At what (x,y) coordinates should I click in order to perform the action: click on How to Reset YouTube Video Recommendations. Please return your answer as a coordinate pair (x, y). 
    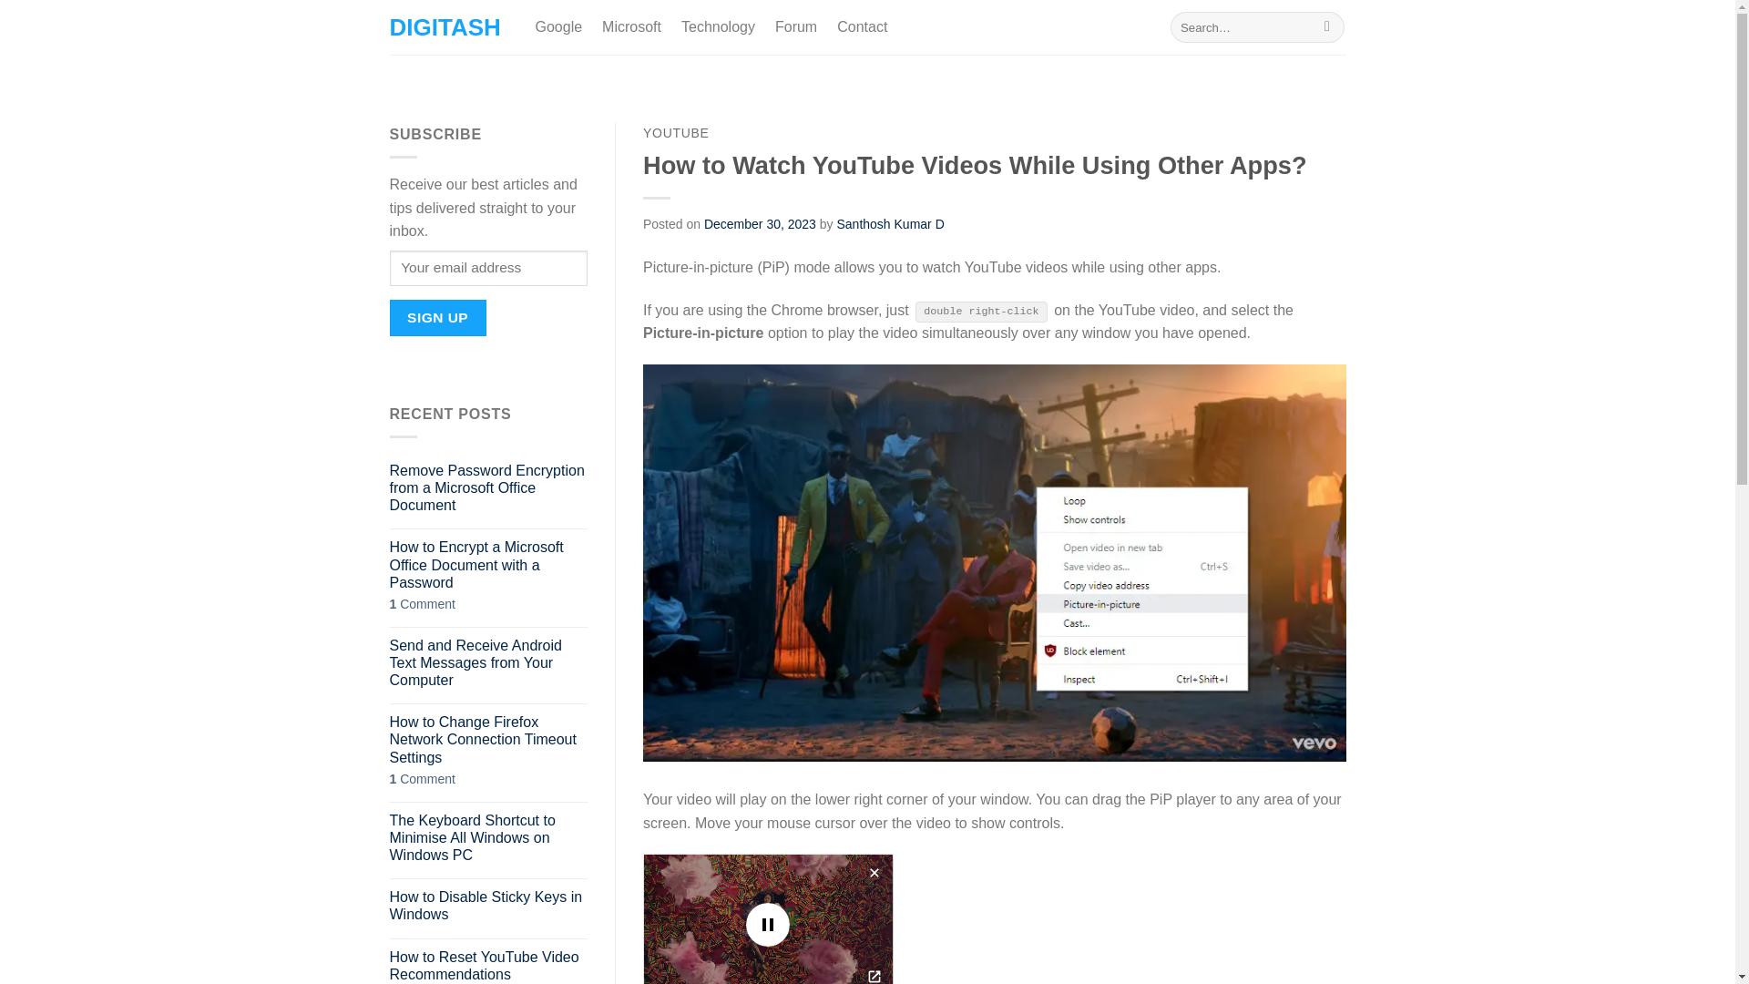
    Looking at the image, I should click on (488, 966).